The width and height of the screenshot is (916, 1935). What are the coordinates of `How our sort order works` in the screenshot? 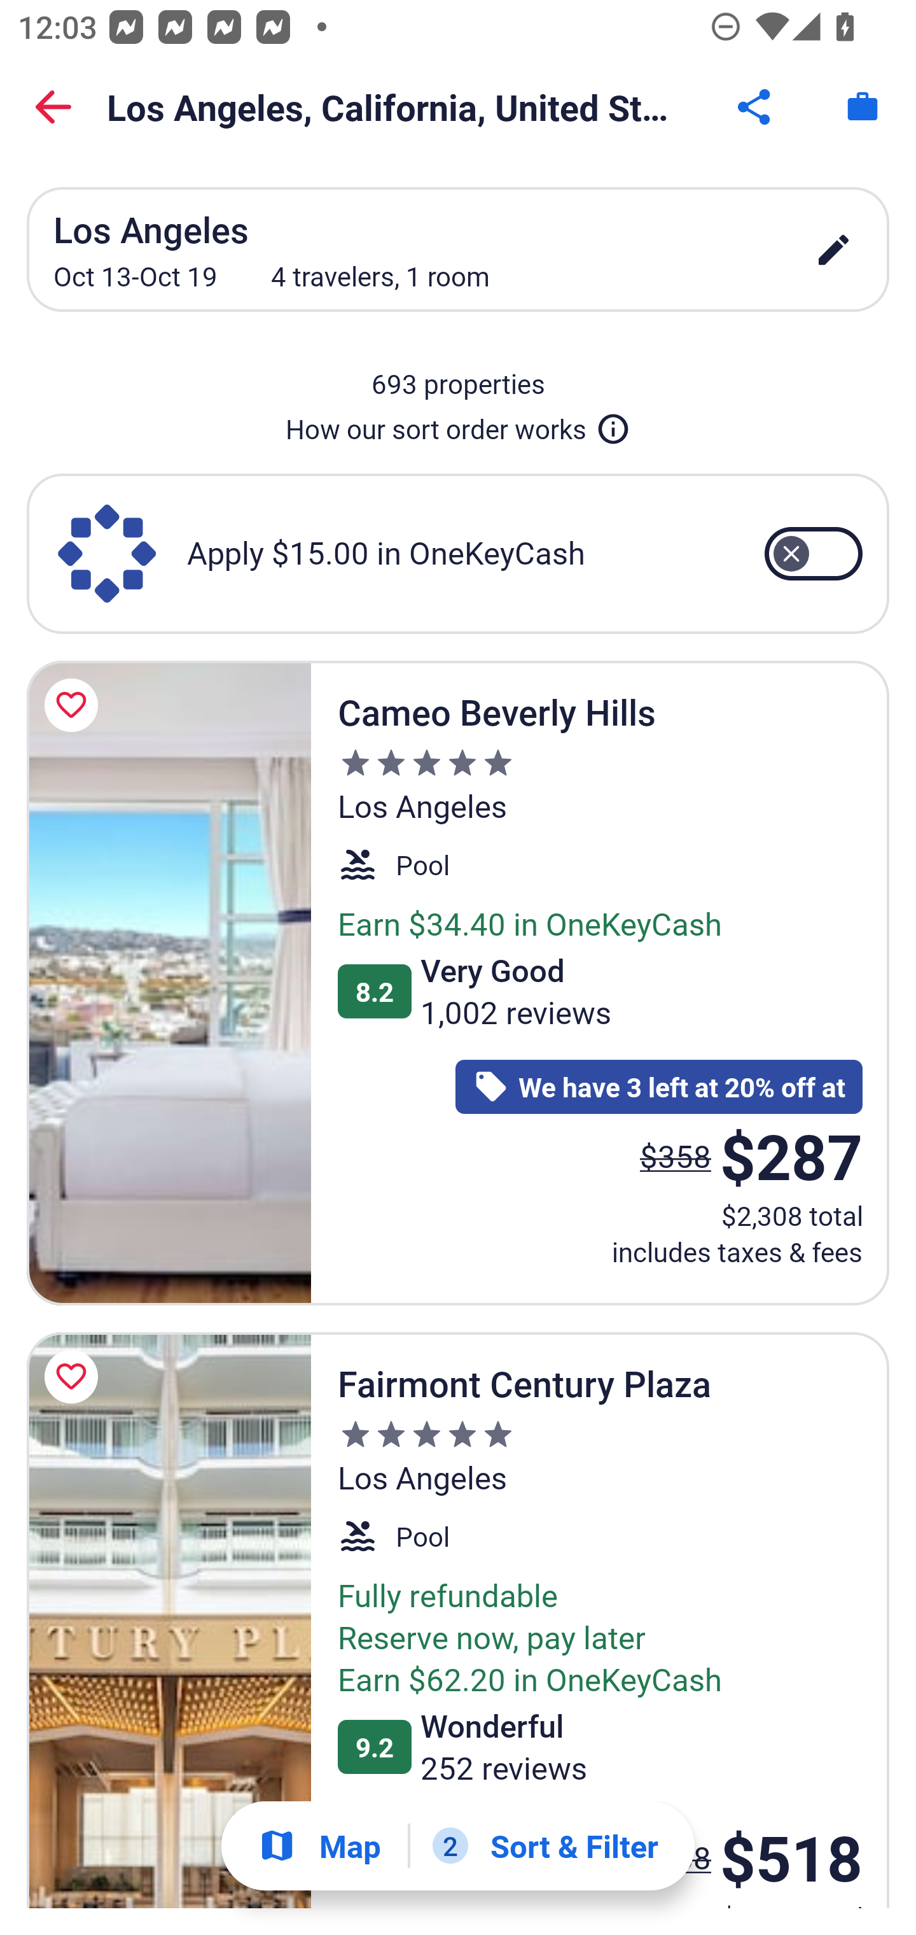 It's located at (458, 424).